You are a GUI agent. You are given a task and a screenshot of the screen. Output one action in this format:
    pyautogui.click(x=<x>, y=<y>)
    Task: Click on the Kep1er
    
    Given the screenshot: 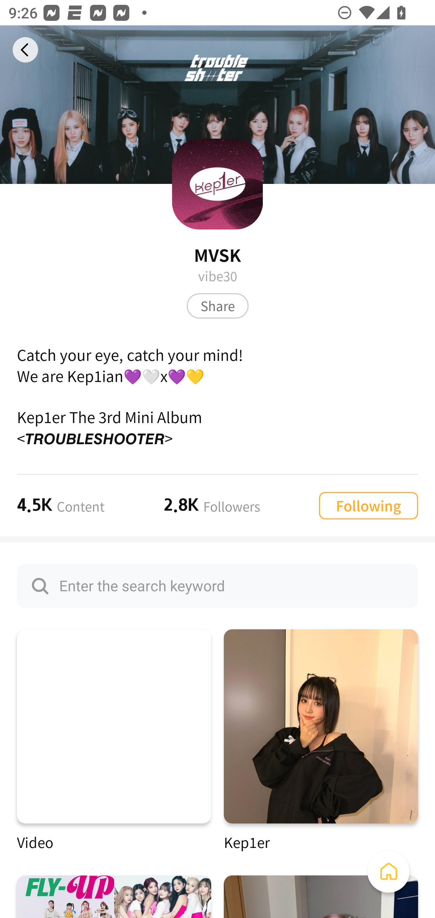 What is the action you would take?
    pyautogui.click(x=321, y=741)
    